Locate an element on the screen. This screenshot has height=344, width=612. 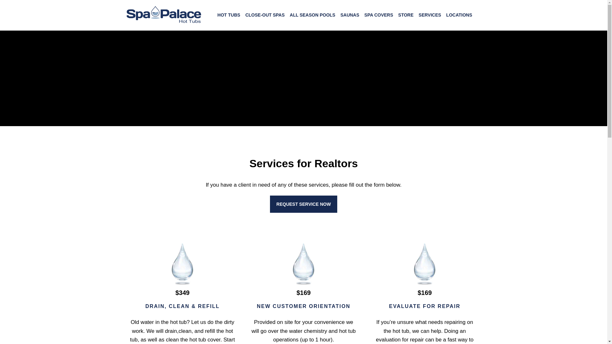
LOCATIONS is located at coordinates (459, 15).